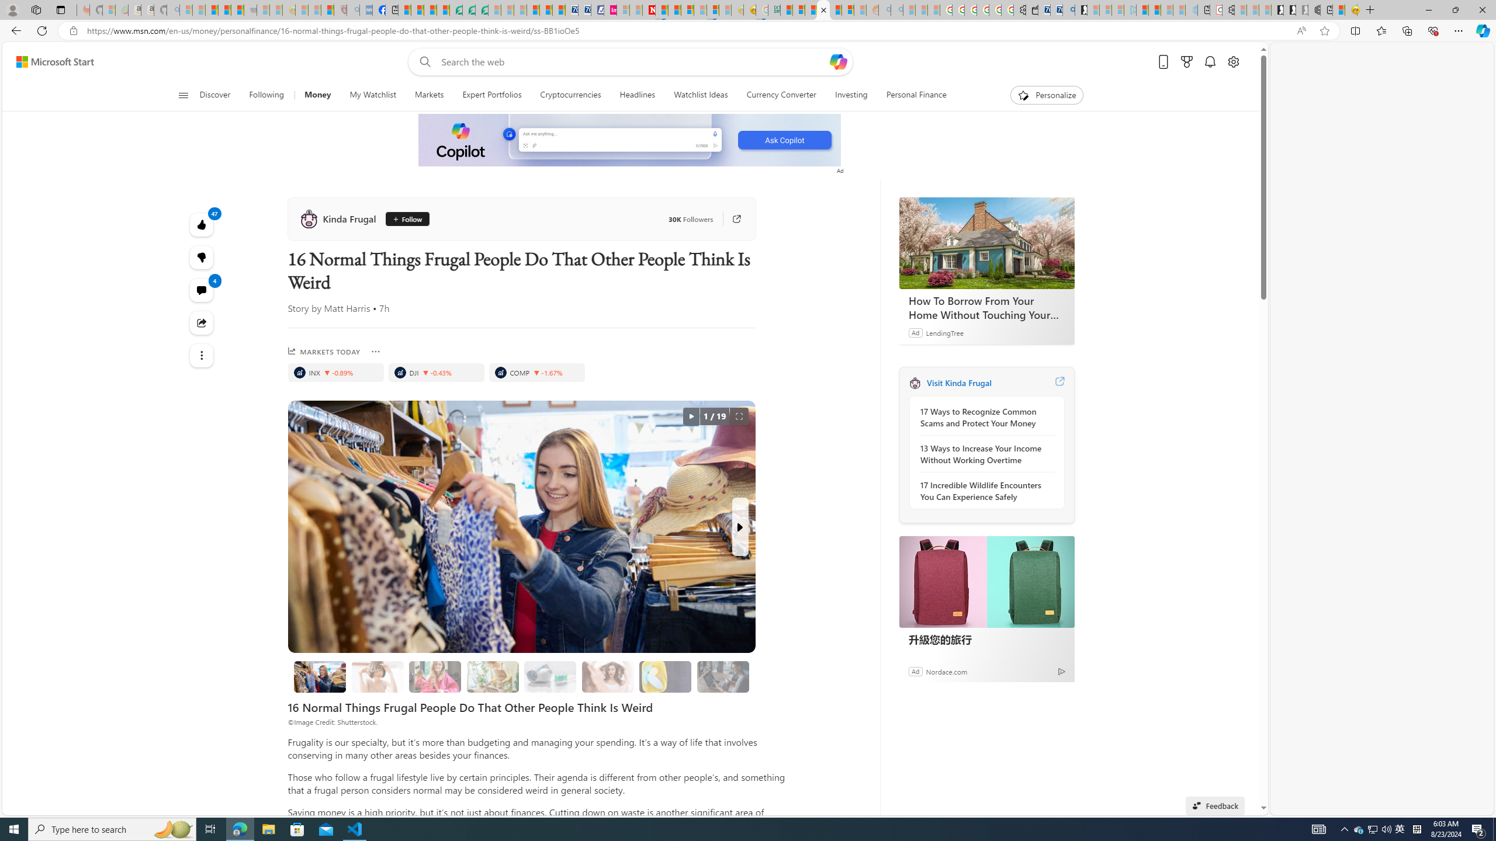 The height and width of the screenshot is (841, 1496). Describe the element at coordinates (1057, 10) in the screenshot. I see `Cheap Car Rentals - Save70.com` at that location.